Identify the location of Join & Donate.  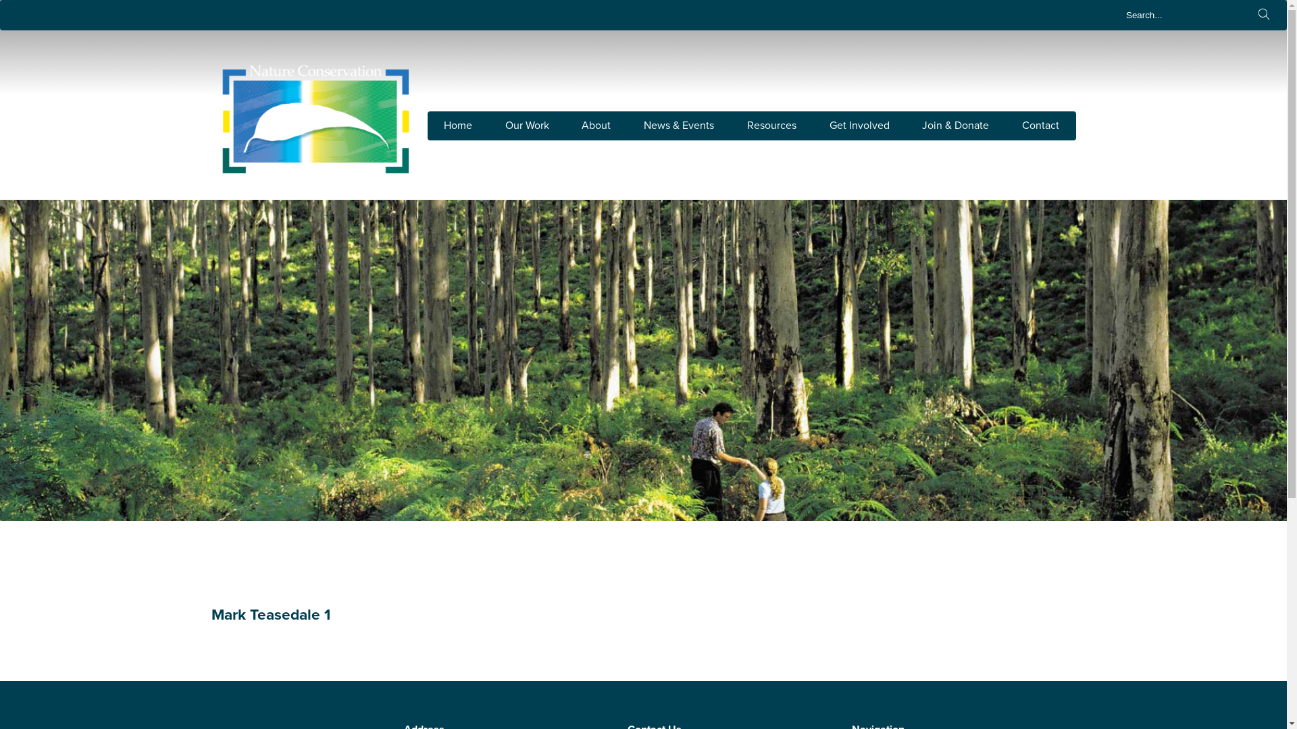
(955, 126).